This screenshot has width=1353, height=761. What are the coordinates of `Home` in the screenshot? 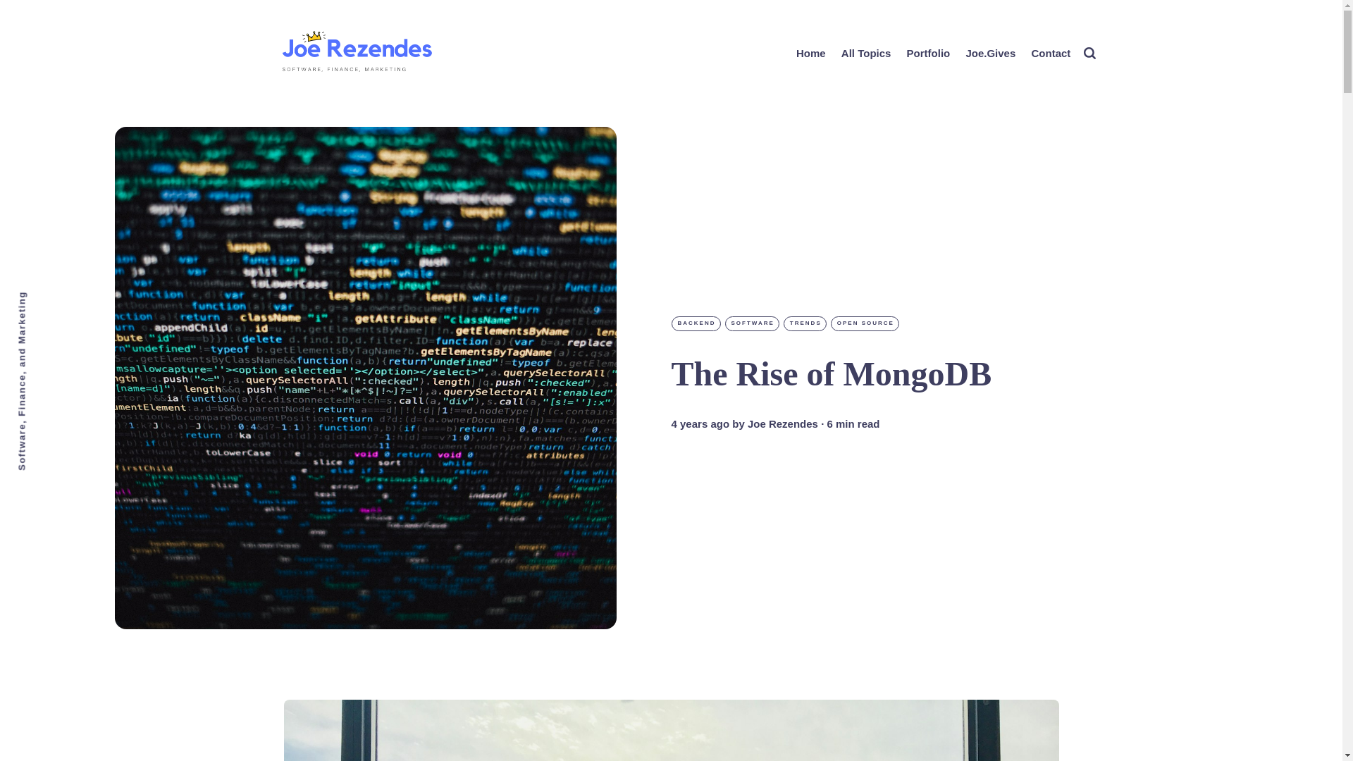 It's located at (810, 52).